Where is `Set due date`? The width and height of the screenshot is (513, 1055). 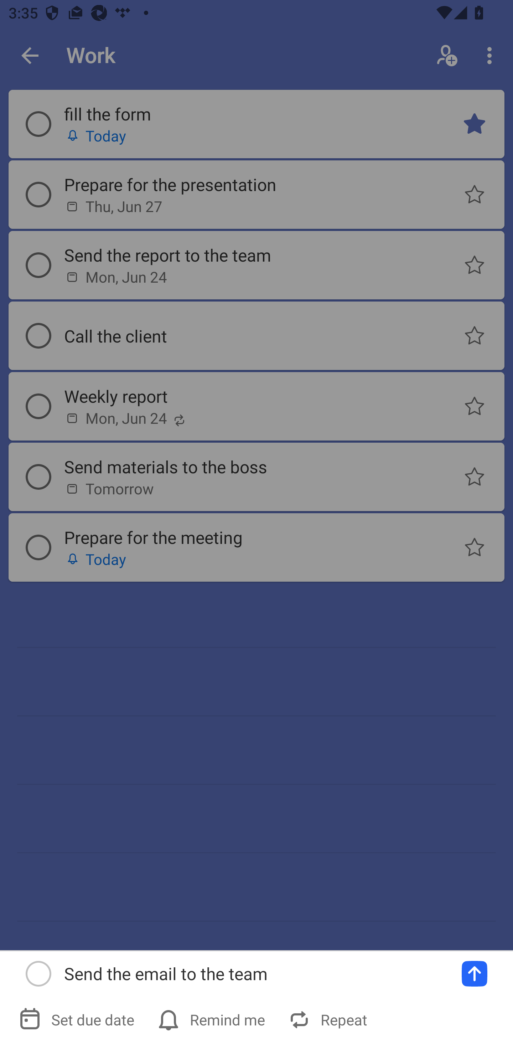 Set due date is located at coordinates (78, 1019).